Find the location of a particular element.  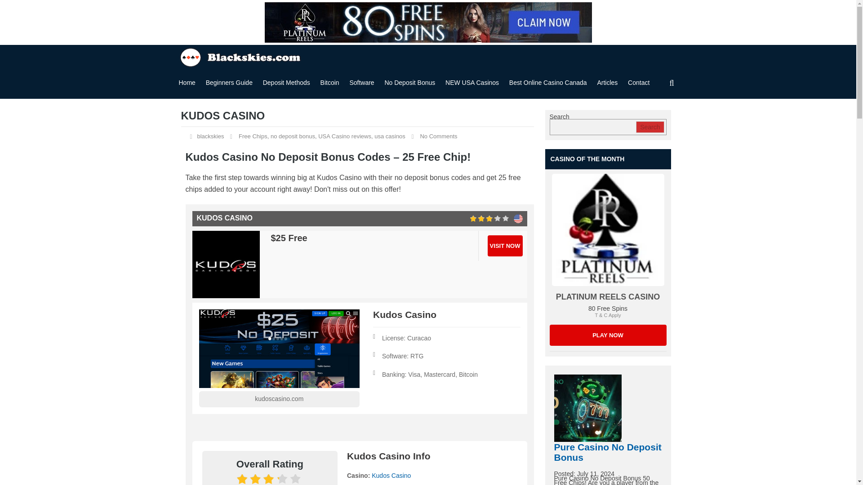

Posts by blackskies is located at coordinates (210, 136).